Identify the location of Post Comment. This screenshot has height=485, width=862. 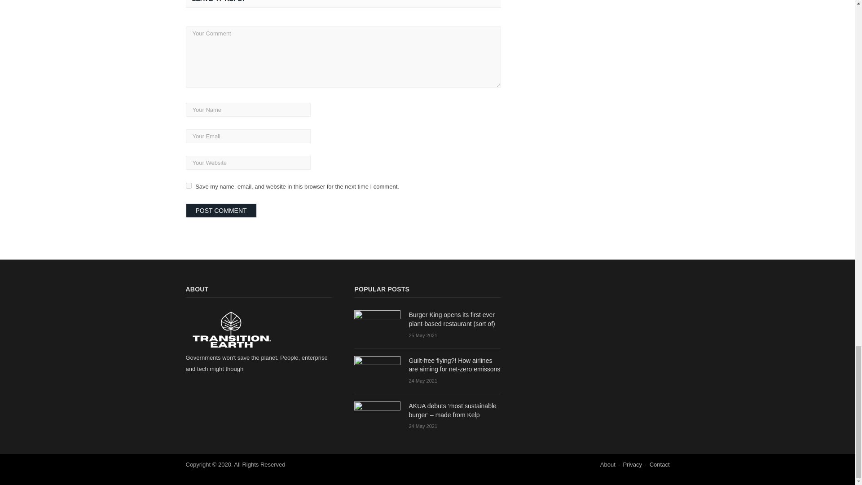
(221, 210).